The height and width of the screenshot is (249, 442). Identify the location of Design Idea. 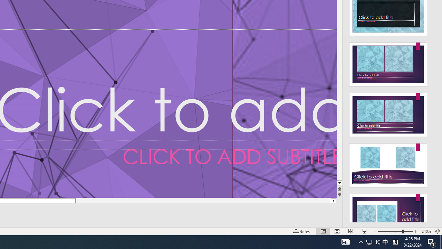
(388, 214).